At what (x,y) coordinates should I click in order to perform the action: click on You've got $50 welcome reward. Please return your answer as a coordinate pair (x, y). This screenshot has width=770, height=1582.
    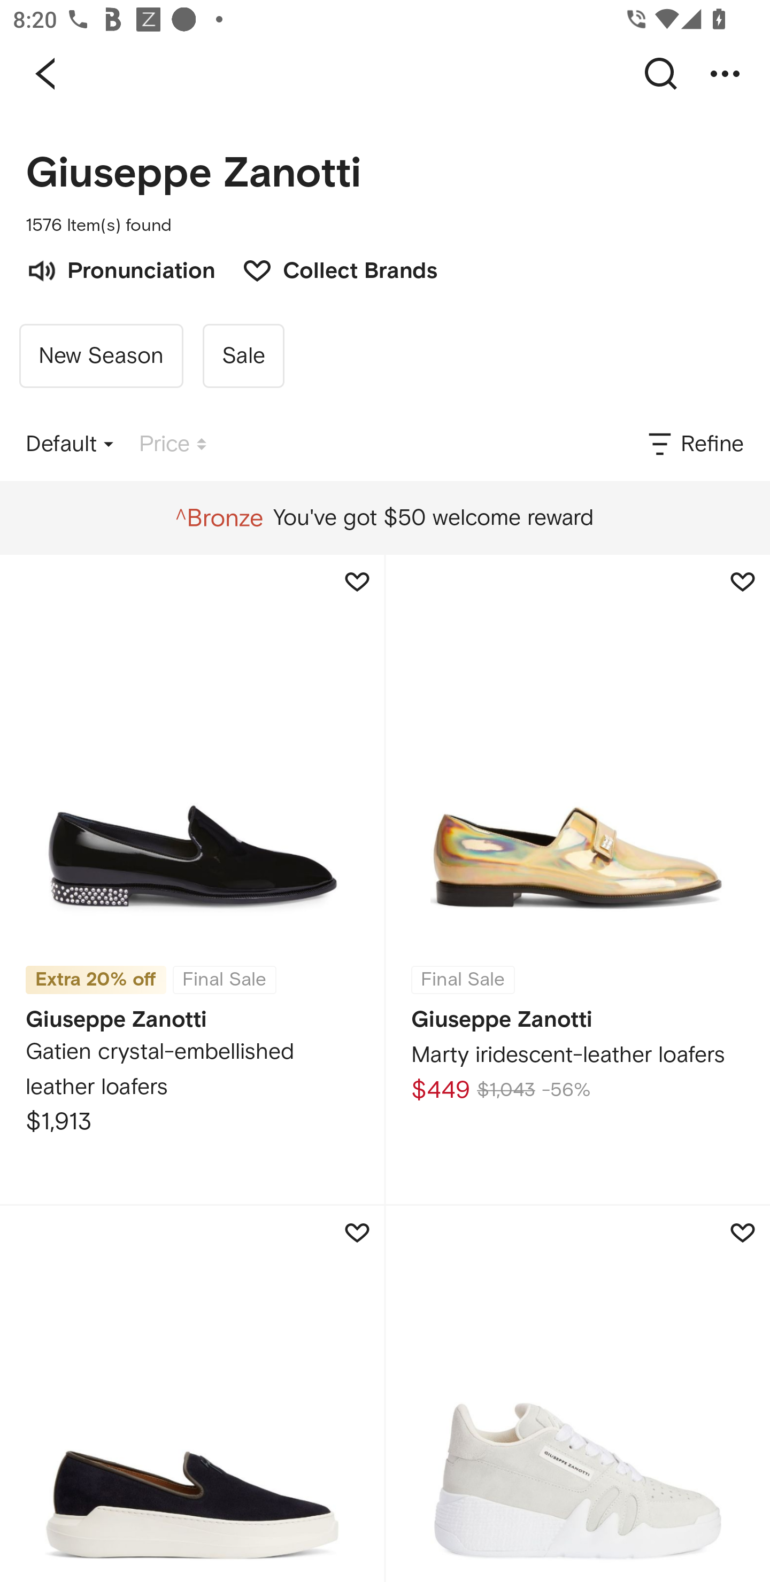
    Looking at the image, I should click on (384, 518).